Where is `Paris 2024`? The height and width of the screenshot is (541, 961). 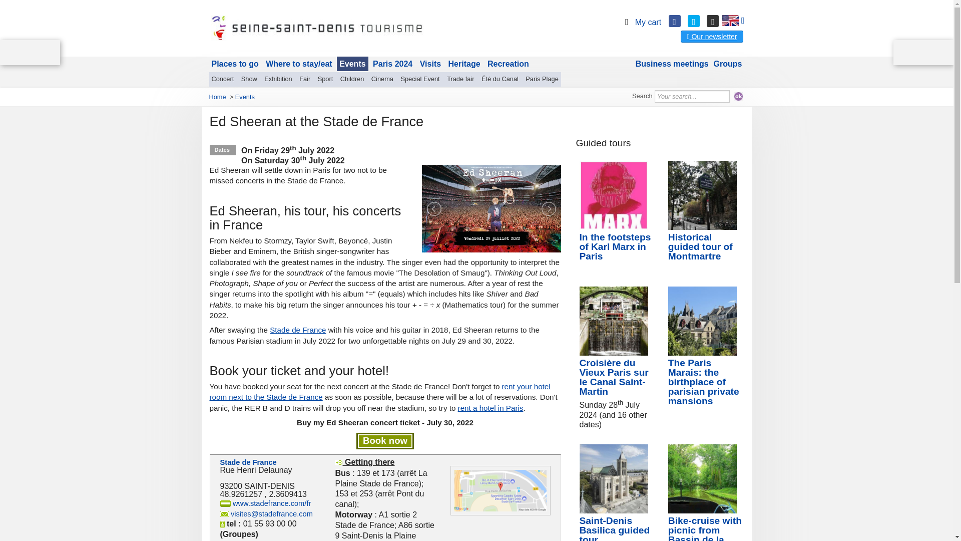 Paris 2024 is located at coordinates (392, 64).